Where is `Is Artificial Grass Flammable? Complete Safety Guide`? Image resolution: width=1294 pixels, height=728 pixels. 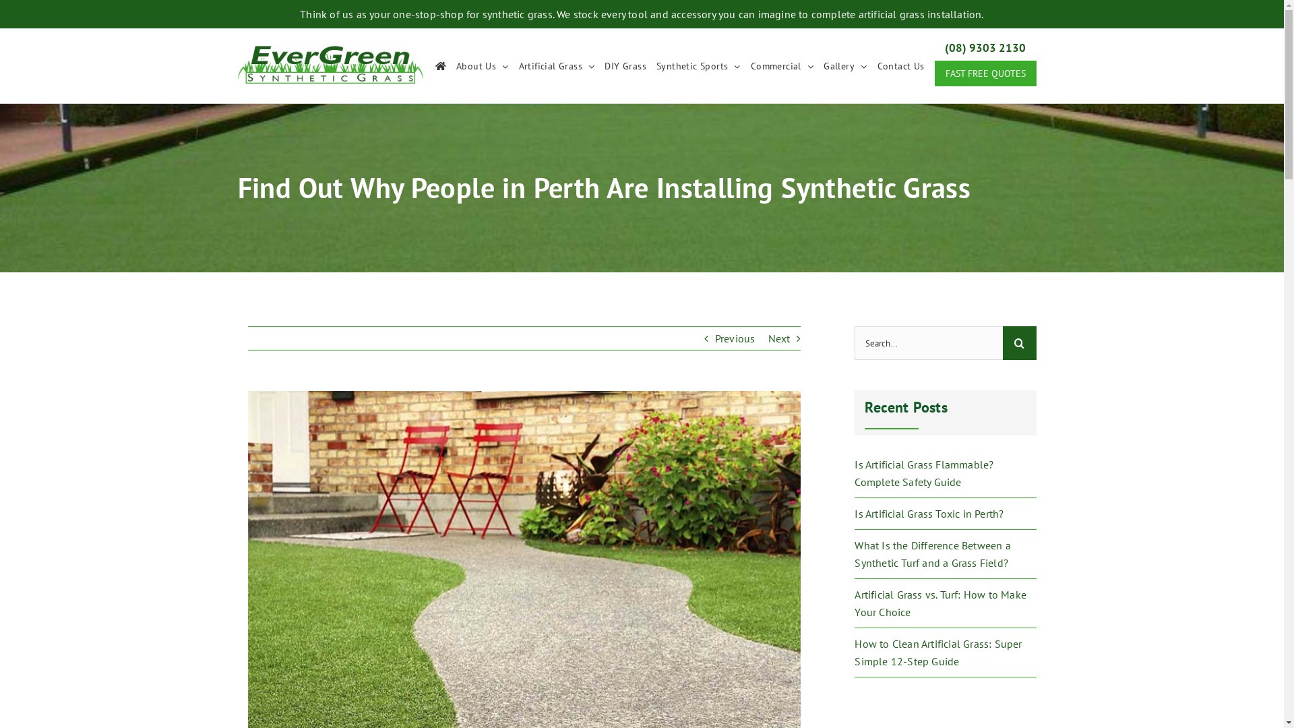 Is Artificial Grass Flammable? Complete Safety Guide is located at coordinates (924, 473).